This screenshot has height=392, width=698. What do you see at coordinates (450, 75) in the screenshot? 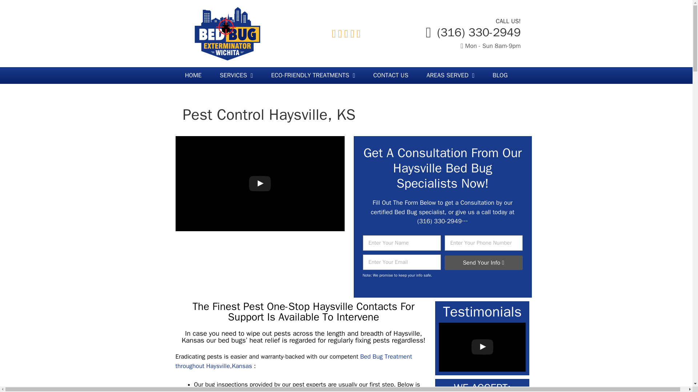
I see `AREAS SERVED` at bounding box center [450, 75].